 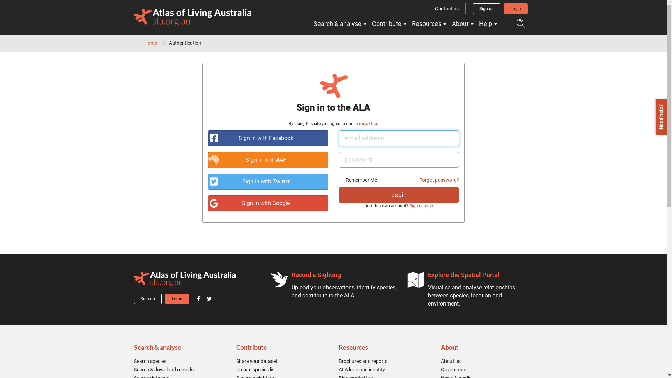 I want to click on Search species, so click(x=150, y=361).